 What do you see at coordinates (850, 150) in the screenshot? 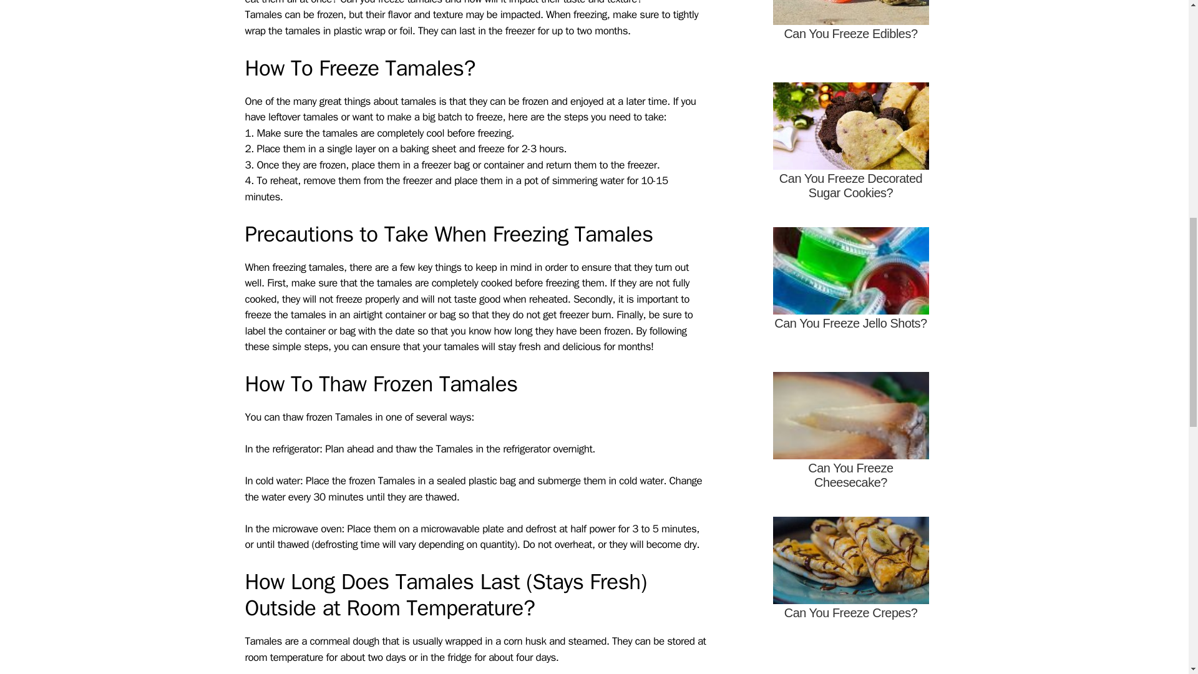
I see `Can You Freeze Decorated Sugar Cookies?` at bounding box center [850, 150].